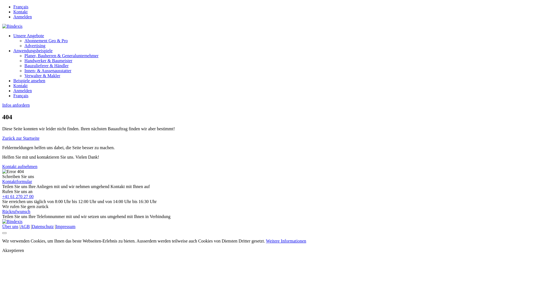 This screenshot has height=300, width=533. I want to click on Innen- & Aussenausstatter, so click(48, 71).